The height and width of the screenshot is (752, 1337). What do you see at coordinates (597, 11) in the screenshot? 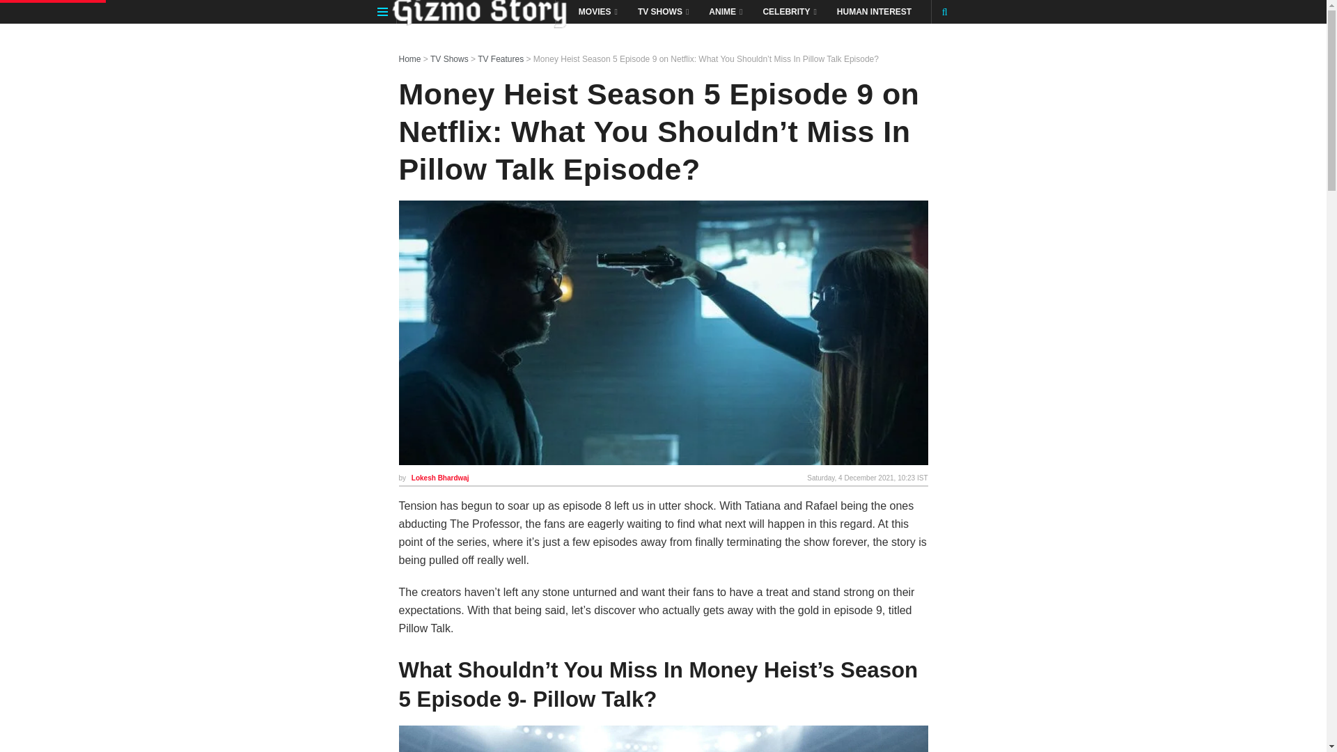
I see `MOVIES` at bounding box center [597, 11].